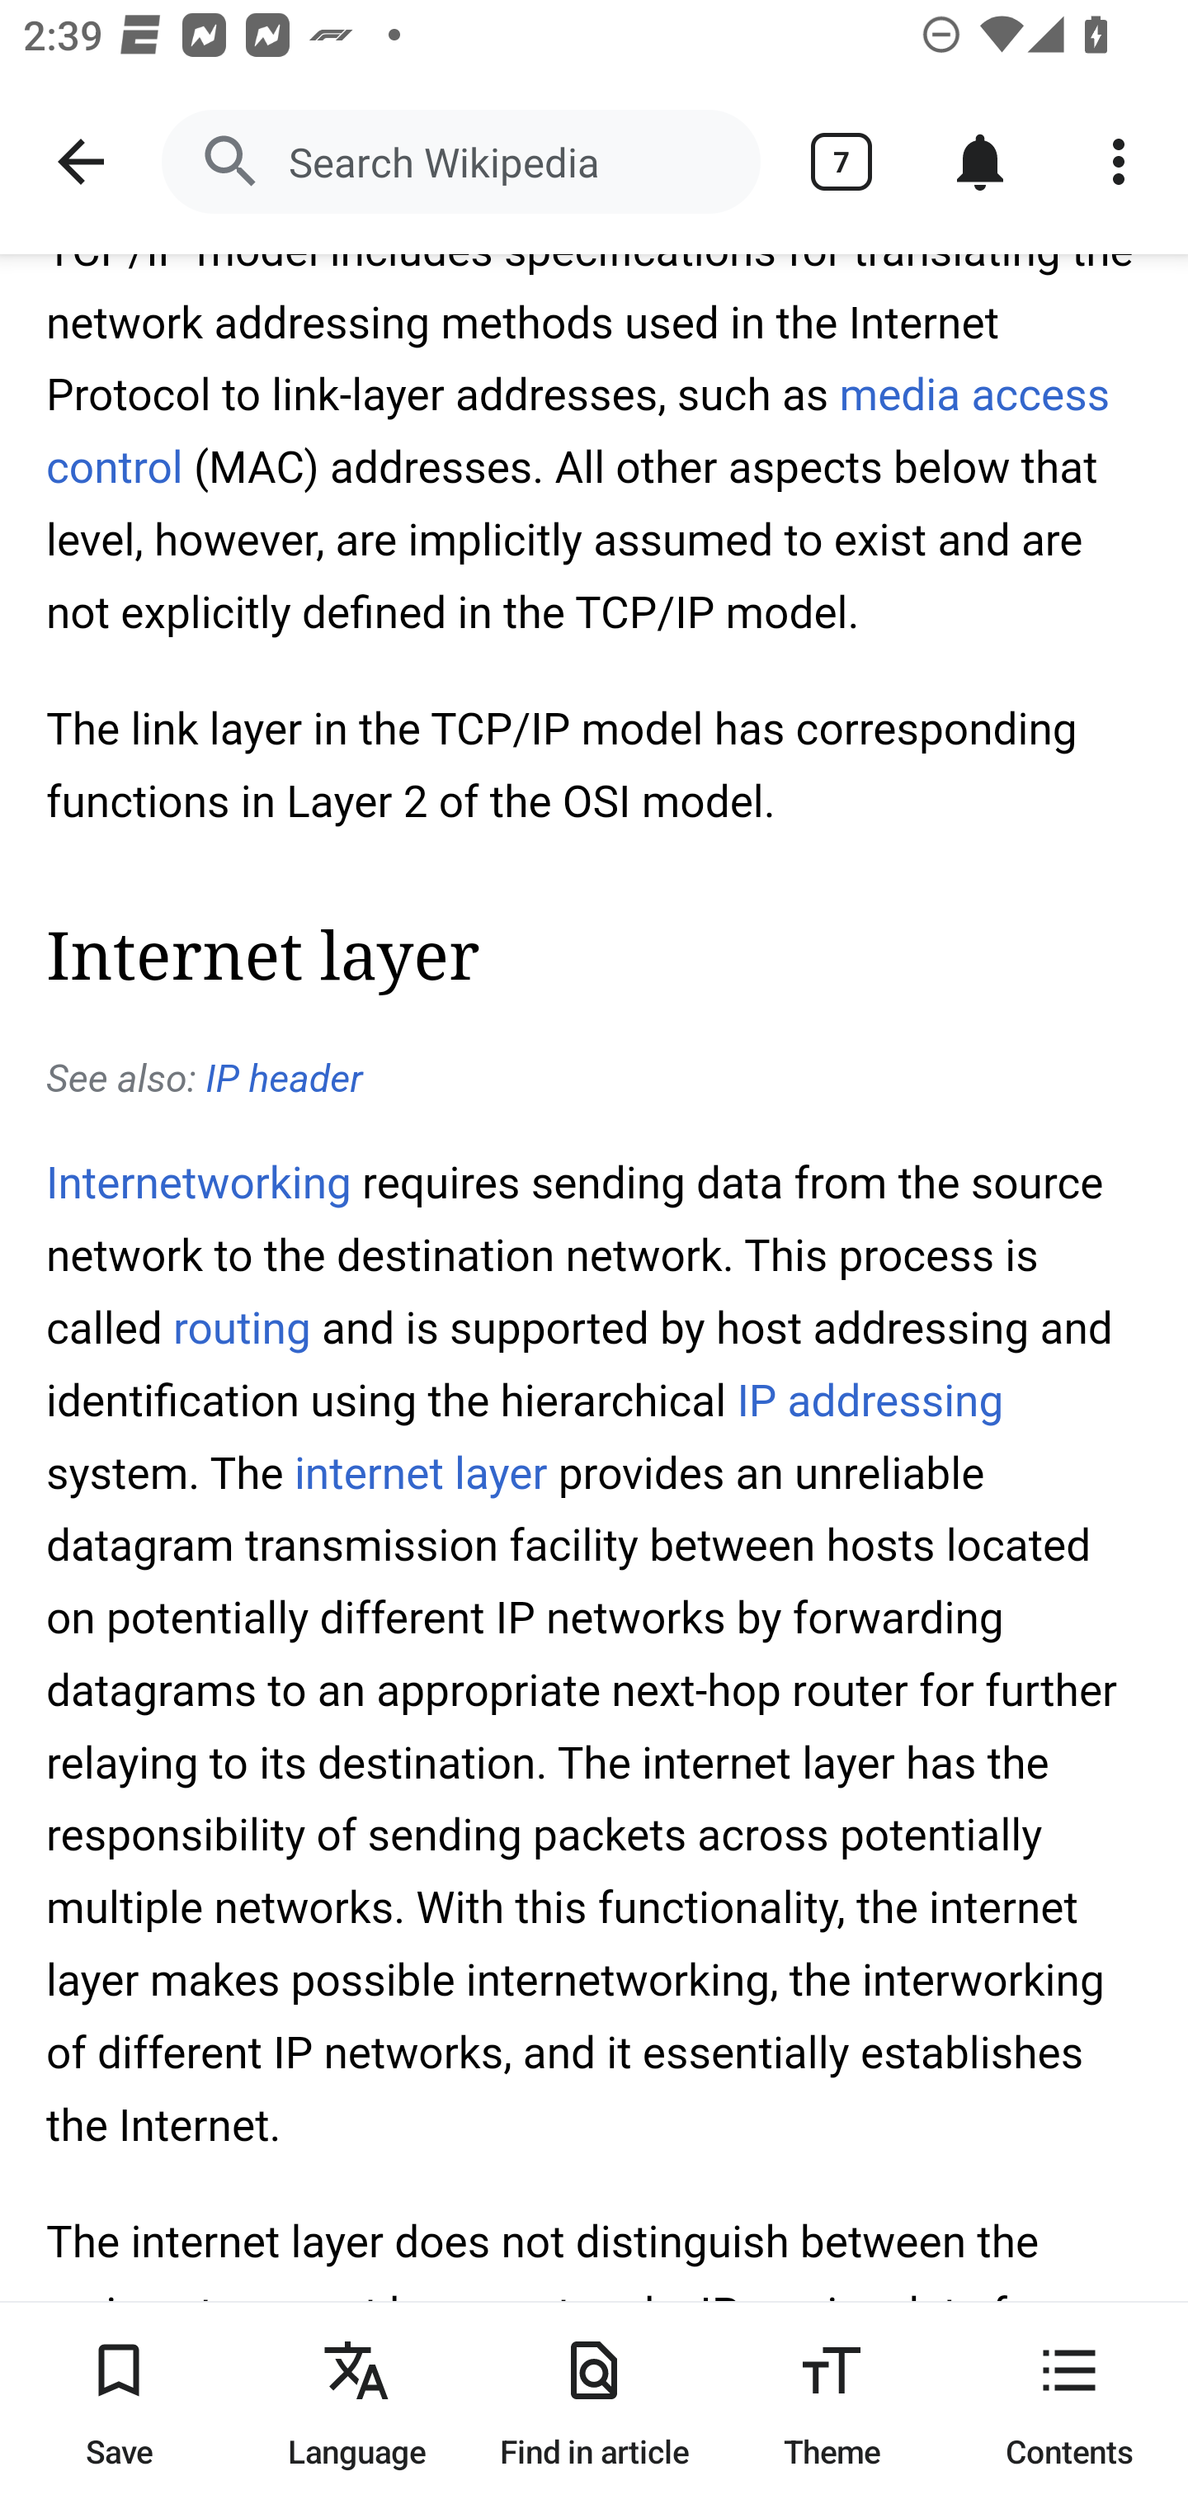 The height and width of the screenshot is (2509, 1188). What do you see at coordinates (841, 162) in the screenshot?
I see `Show tabs 7` at bounding box center [841, 162].